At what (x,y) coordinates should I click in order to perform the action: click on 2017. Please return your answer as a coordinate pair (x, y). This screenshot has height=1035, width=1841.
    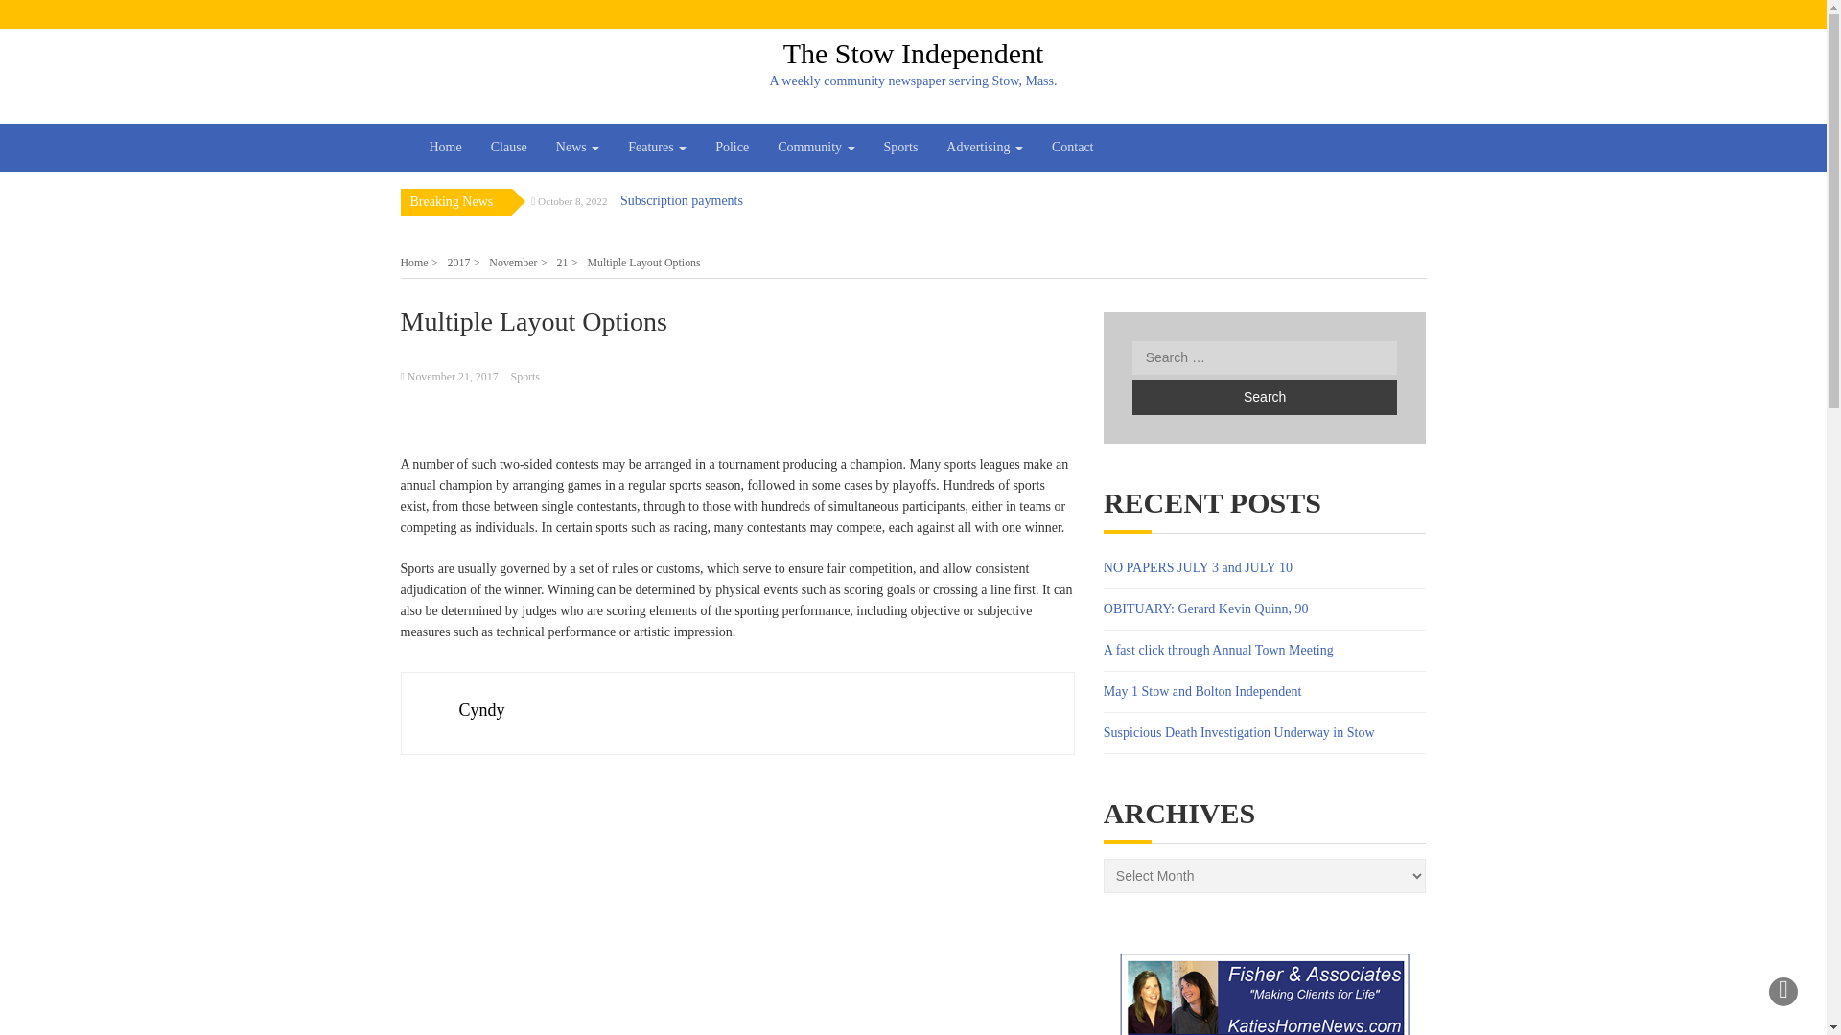
    Looking at the image, I should click on (464, 262).